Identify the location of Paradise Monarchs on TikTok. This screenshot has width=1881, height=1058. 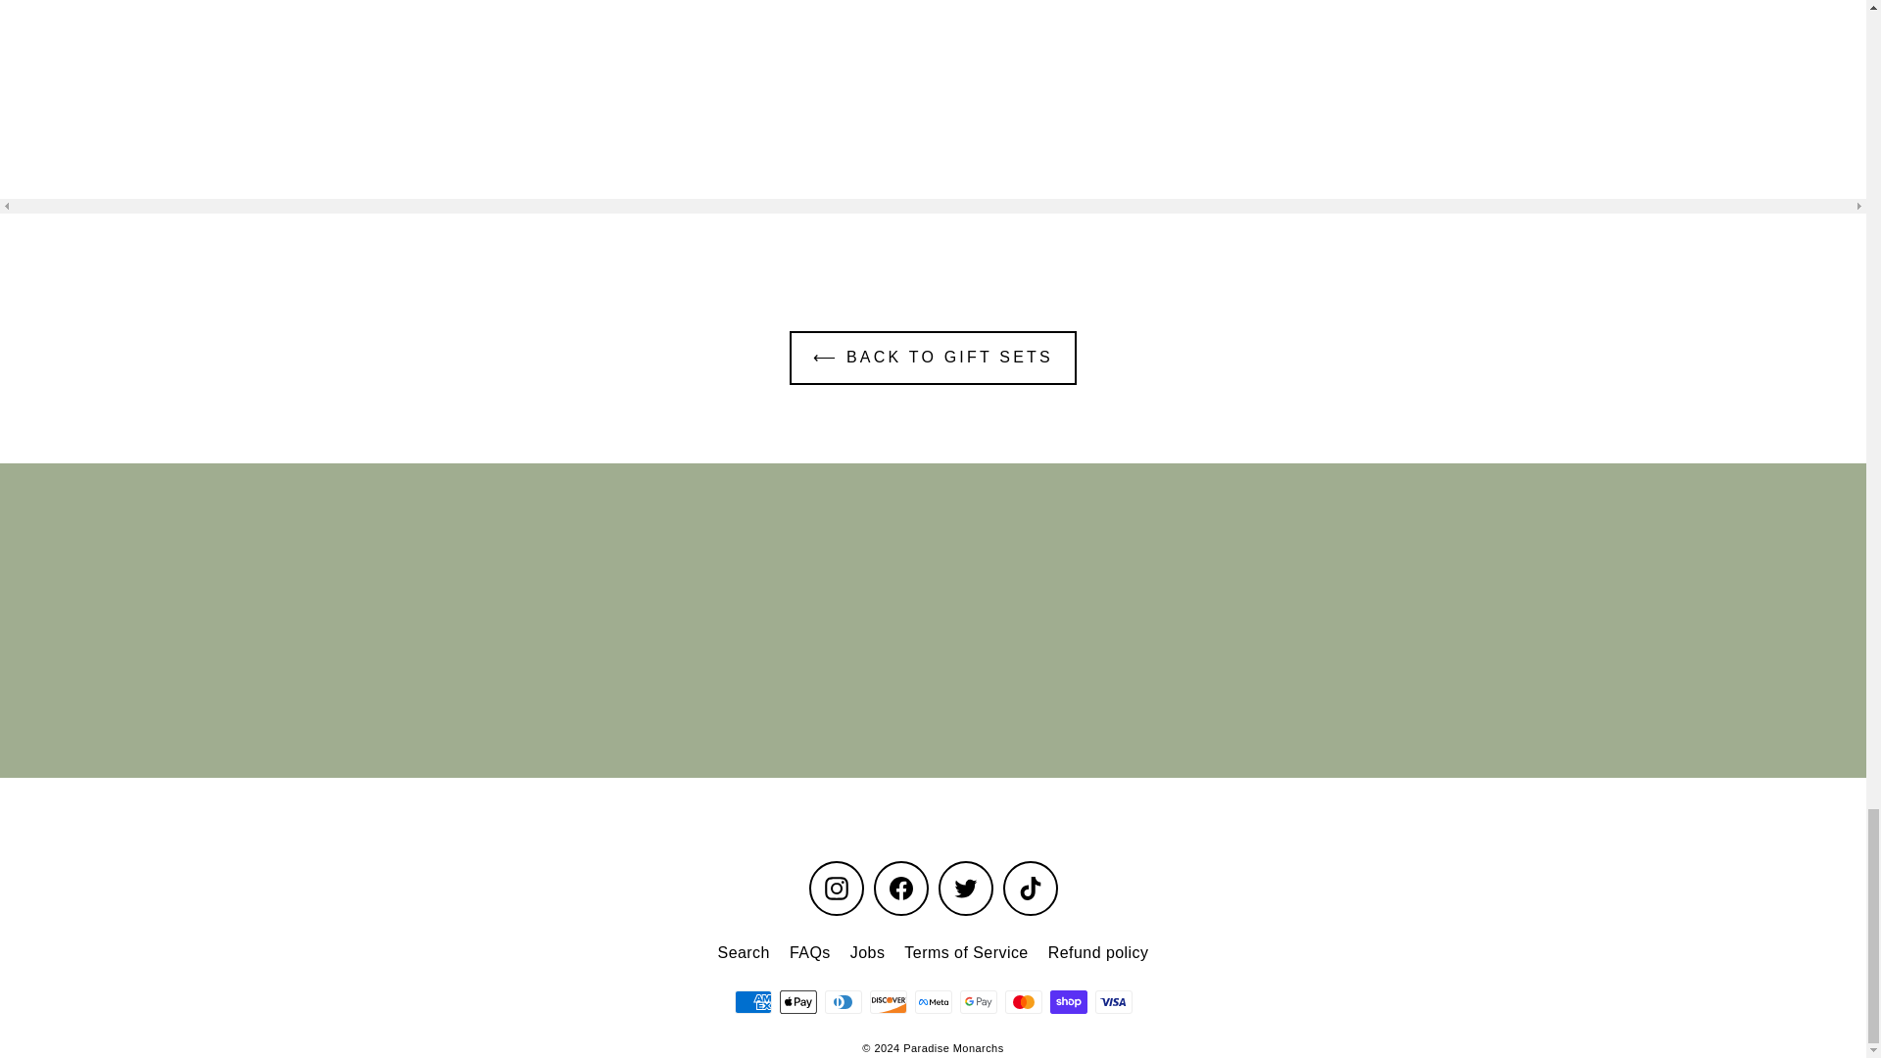
(1030, 889).